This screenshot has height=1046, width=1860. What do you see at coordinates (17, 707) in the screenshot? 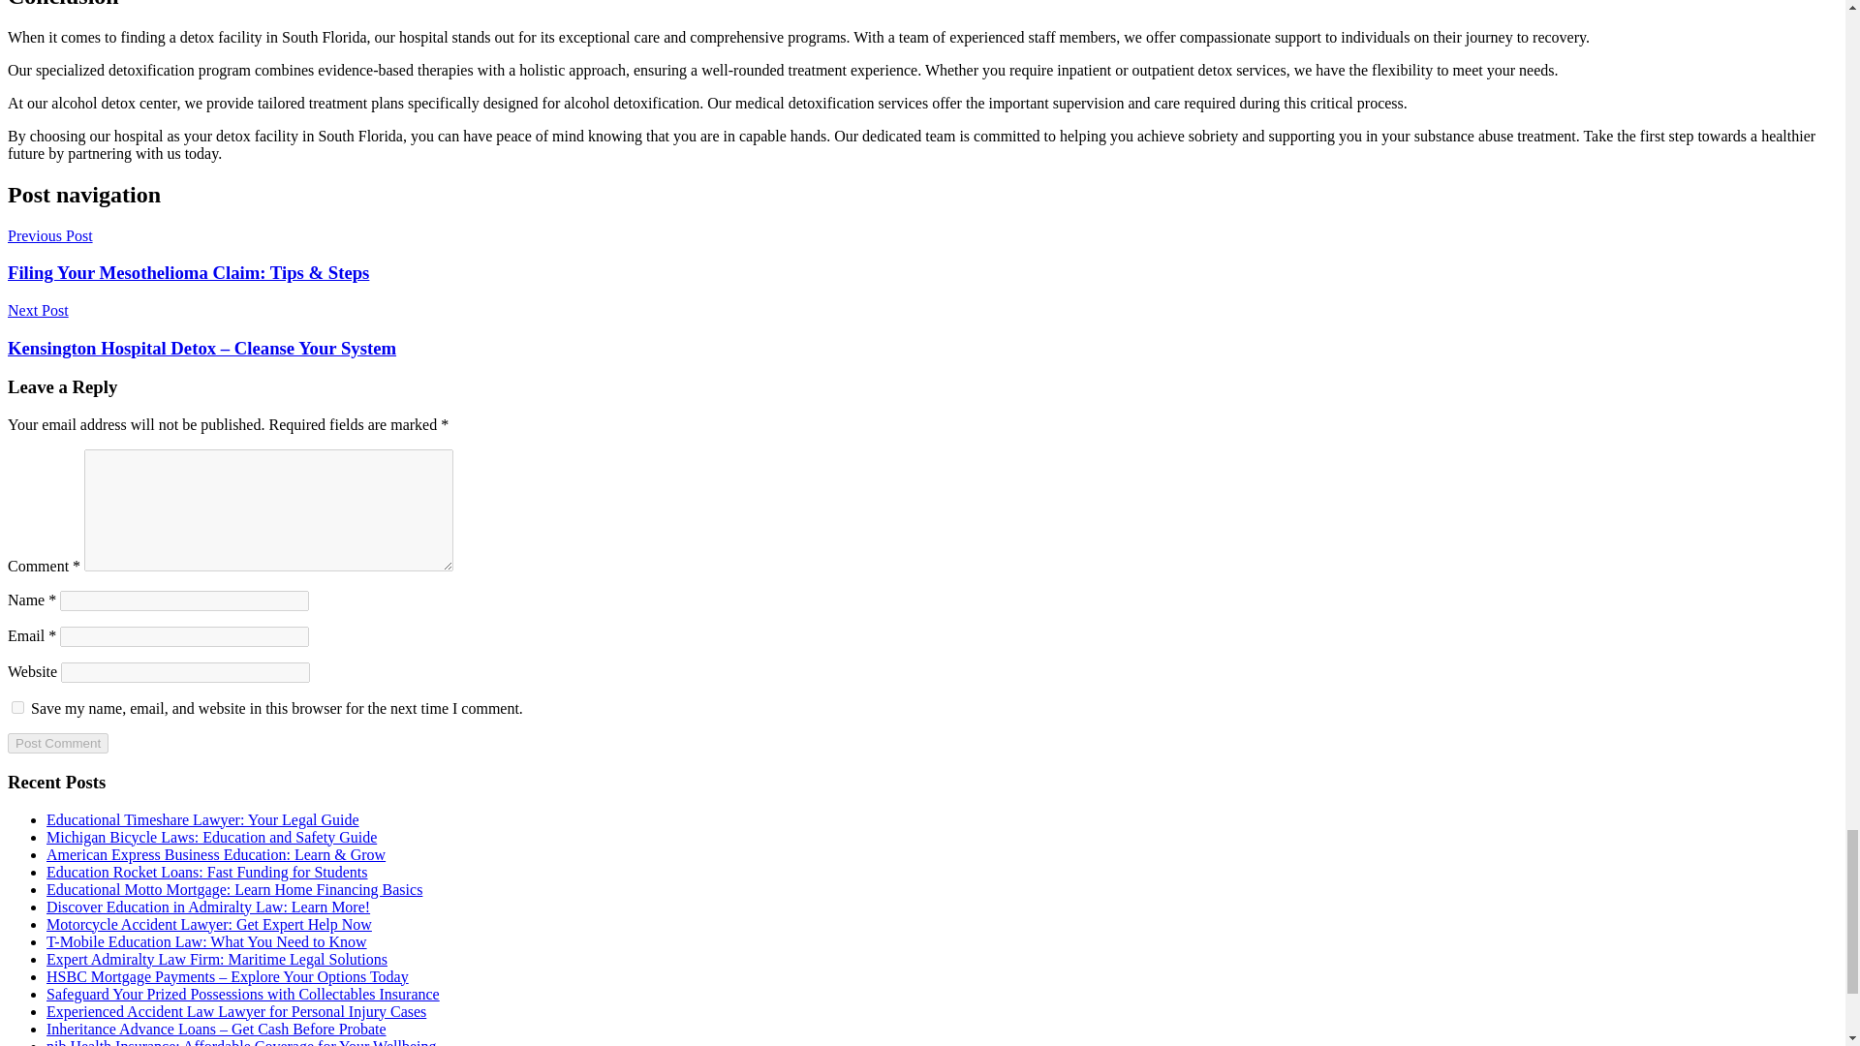
I see `yes` at bounding box center [17, 707].